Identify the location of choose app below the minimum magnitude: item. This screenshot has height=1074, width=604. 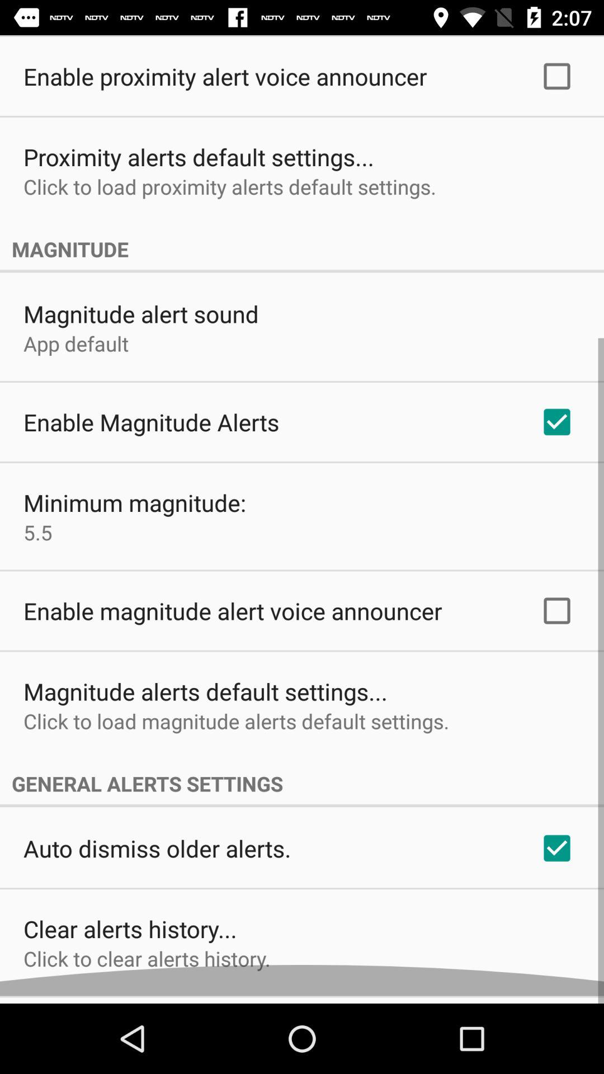
(38, 540).